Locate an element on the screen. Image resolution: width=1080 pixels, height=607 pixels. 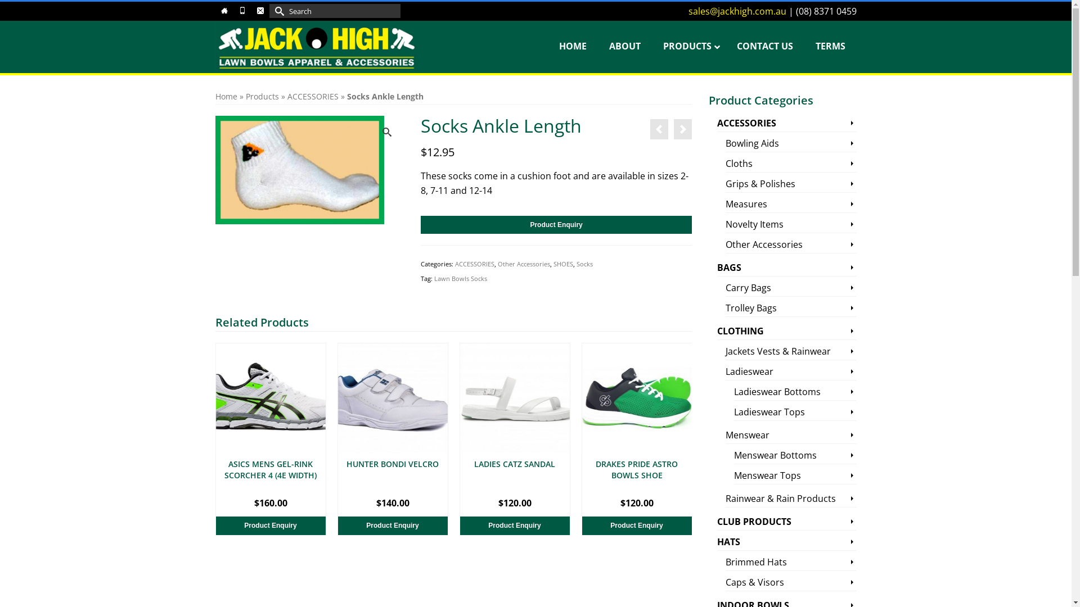
Caps & Visors is located at coordinates (791, 582).